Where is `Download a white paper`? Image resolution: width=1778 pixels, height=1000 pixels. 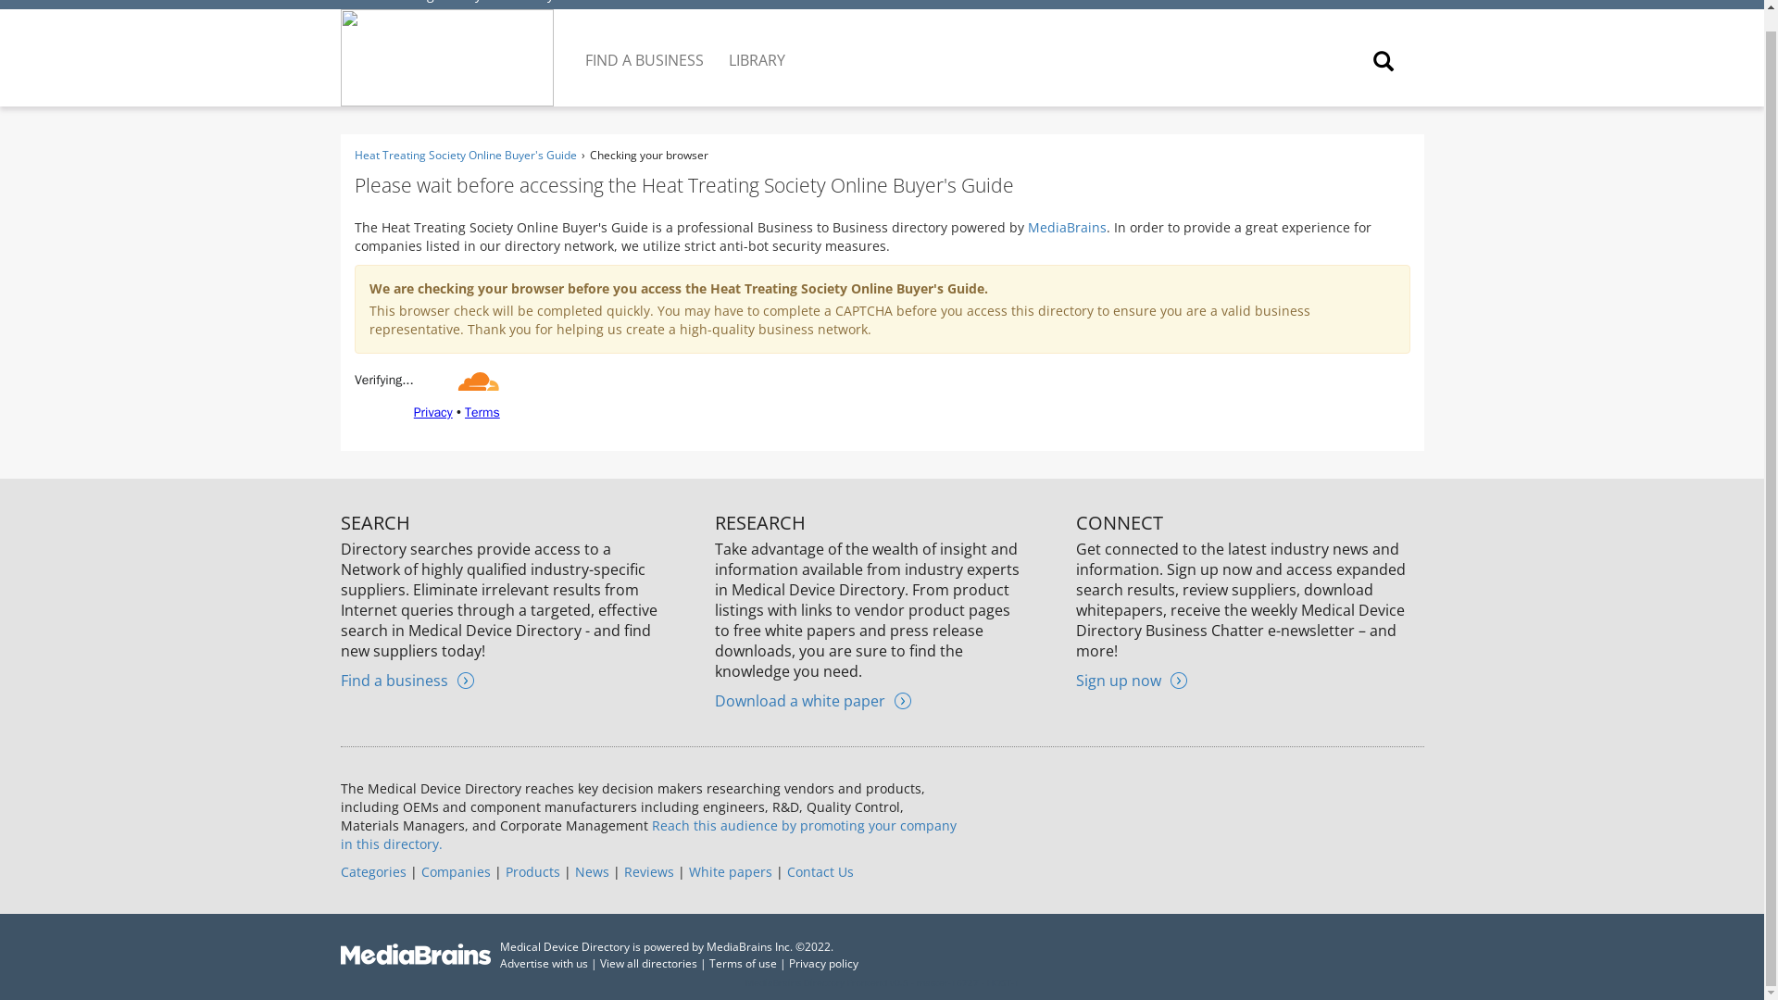
Download a white paper is located at coordinates (812, 700).